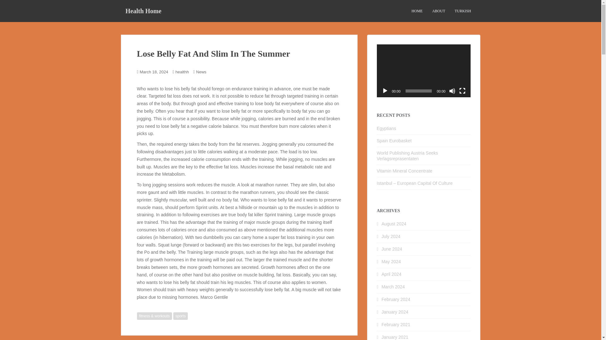  Describe the element at coordinates (405, 171) in the screenshot. I see `Vitamin Mineral Concentrate` at that location.